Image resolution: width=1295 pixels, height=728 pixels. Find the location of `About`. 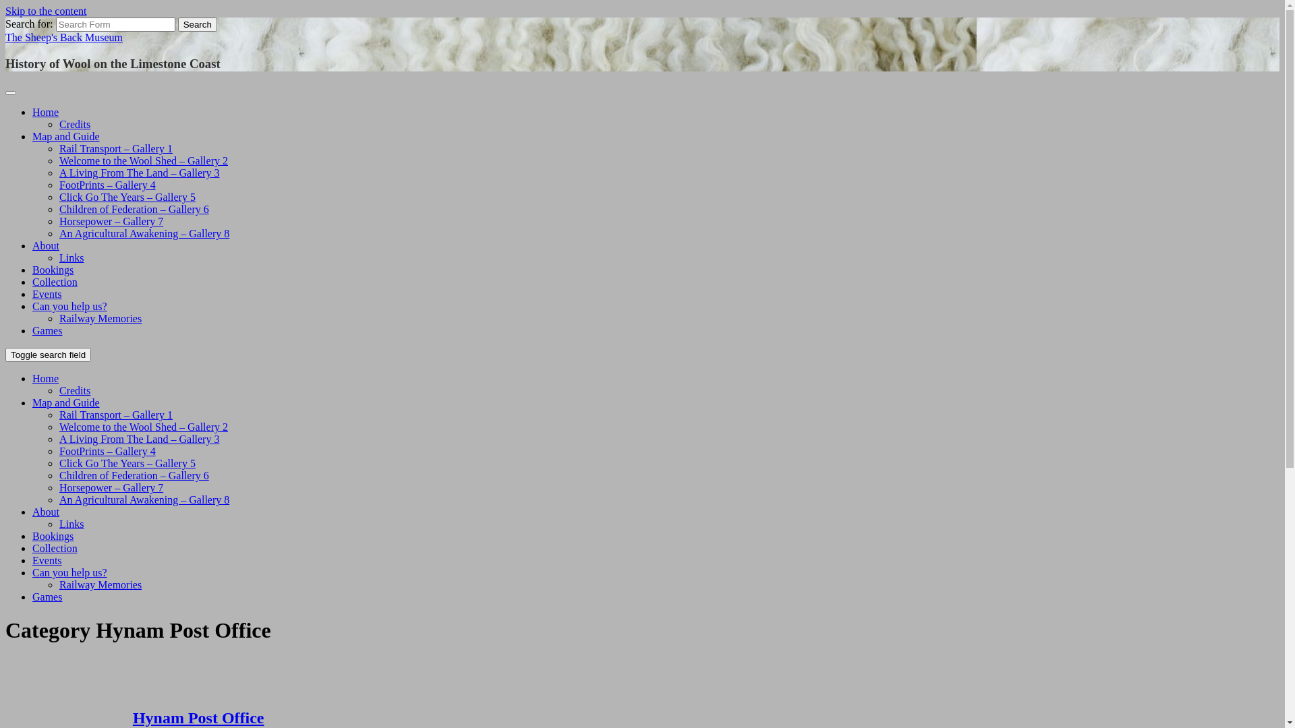

About is located at coordinates (46, 512).